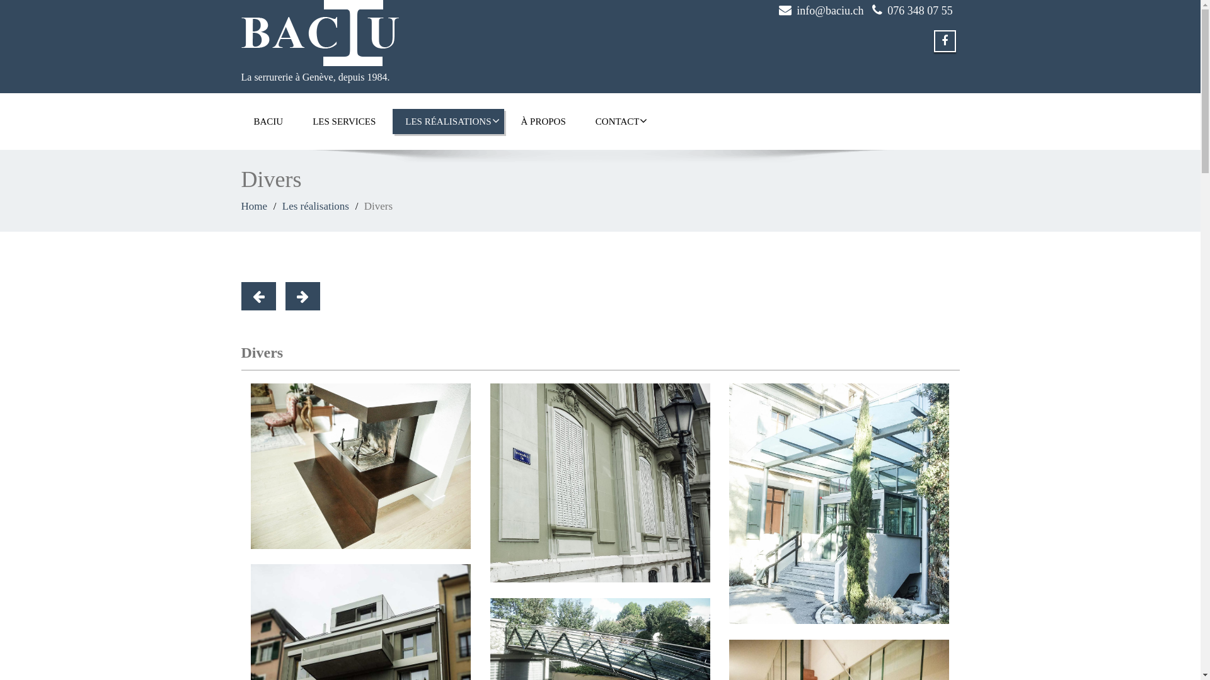  What do you see at coordinates (618, 122) in the screenshot?
I see `CONTACT` at bounding box center [618, 122].